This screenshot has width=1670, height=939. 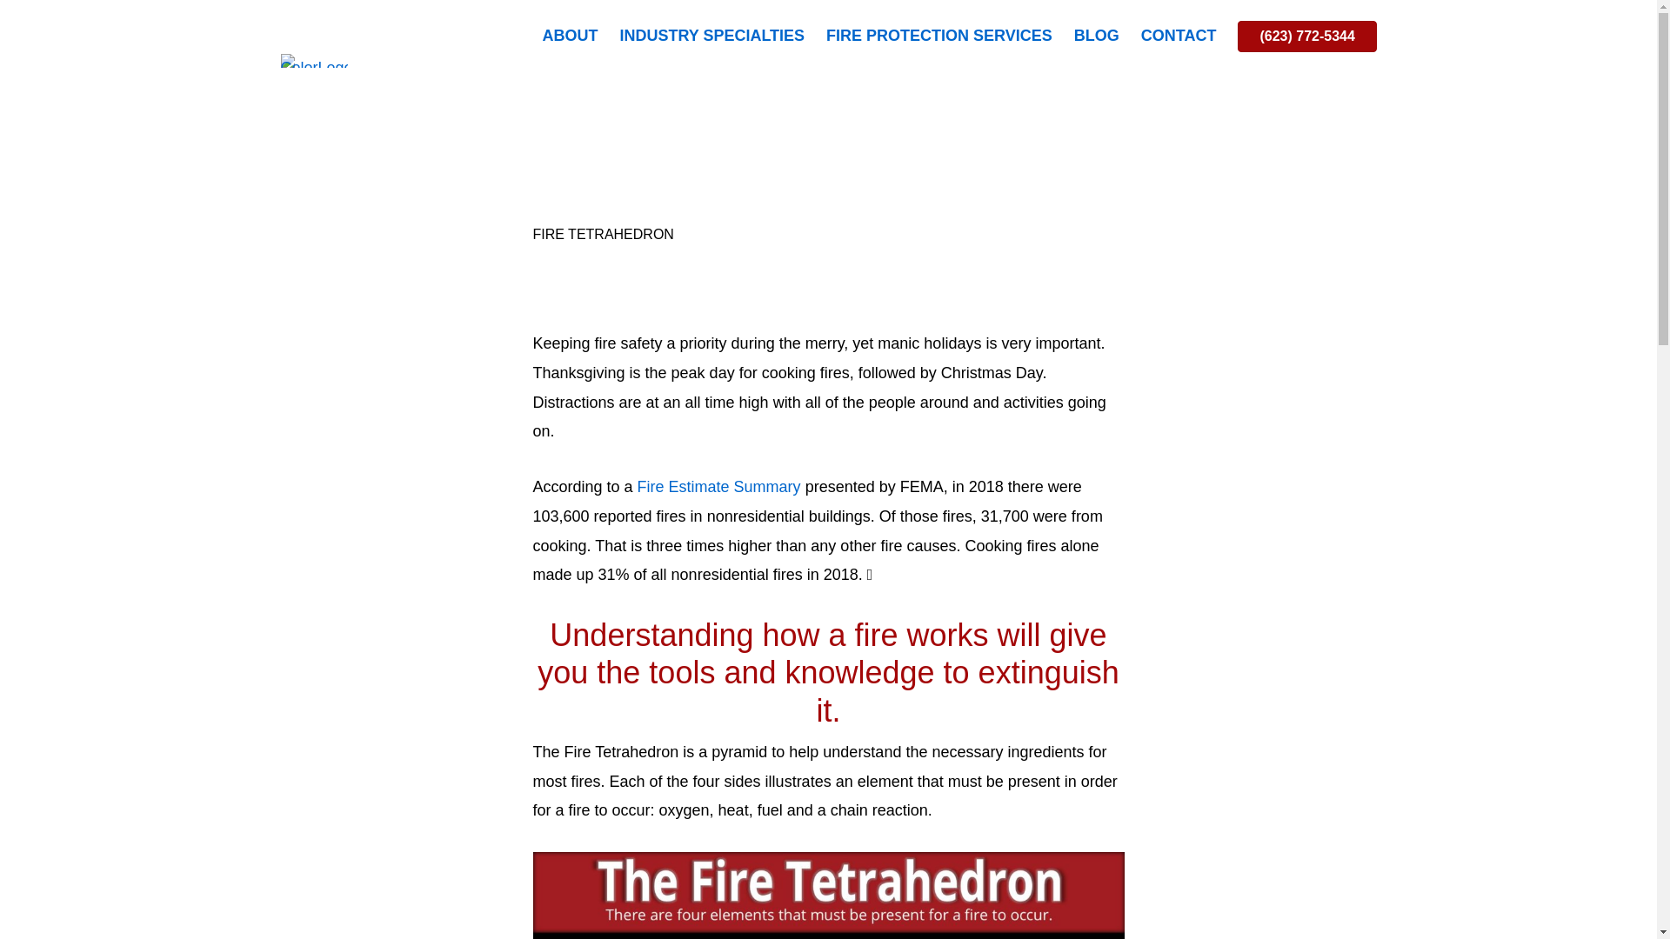 What do you see at coordinates (313, 60) in the screenshot?
I see `ColorLogo` at bounding box center [313, 60].